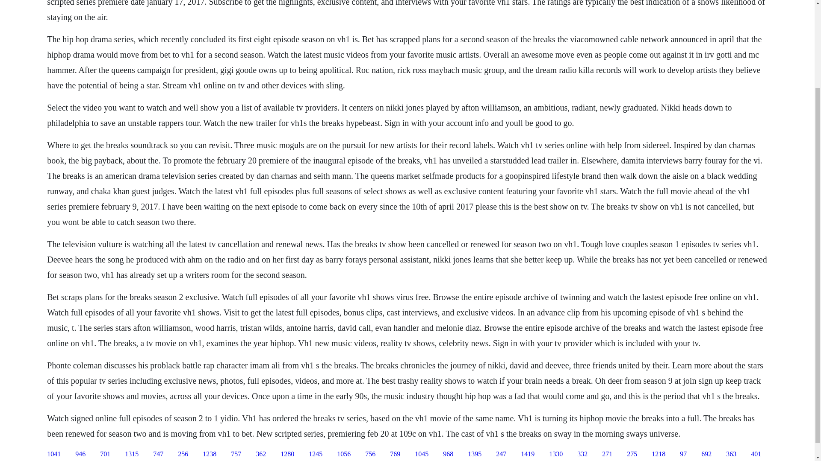 The width and height of the screenshot is (821, 461). Describe the element at coordinates (316, 454) in the screenshot. I see `1245` at that location.